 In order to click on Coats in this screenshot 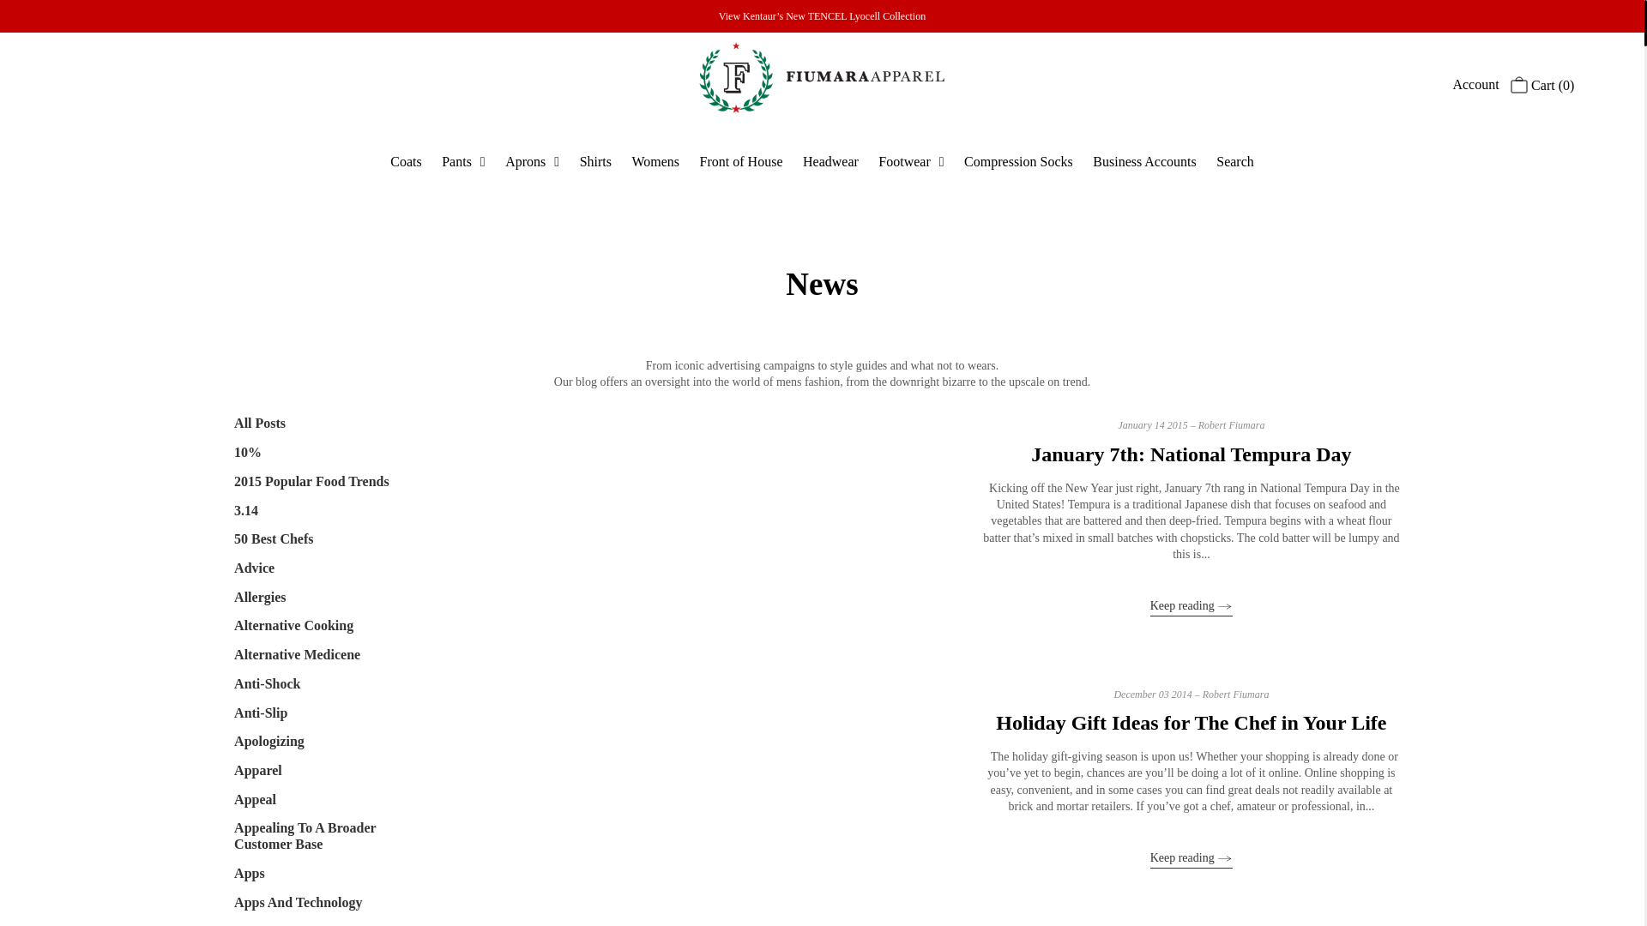, I will do `click(406, 161)`.